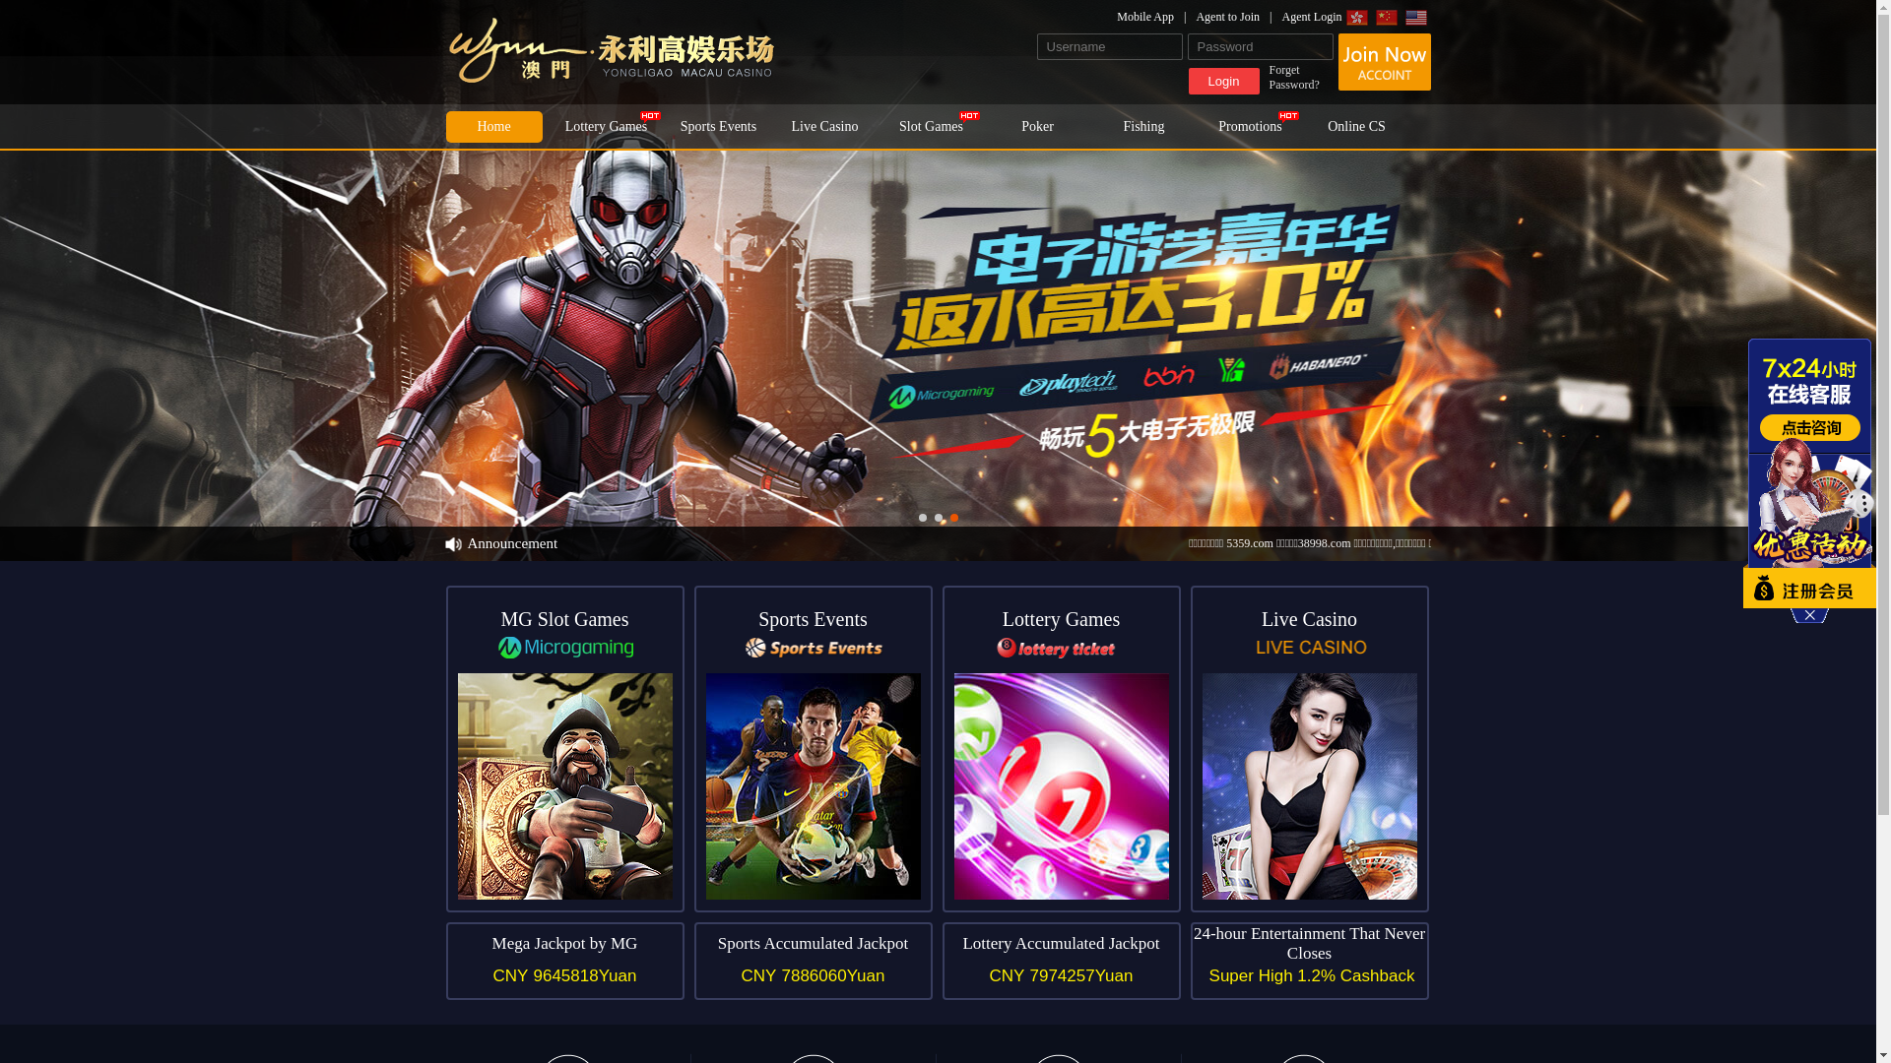 The width and height of the screenshot is (1891, 1063). I want to click on Sports Events, so click(813, 749).